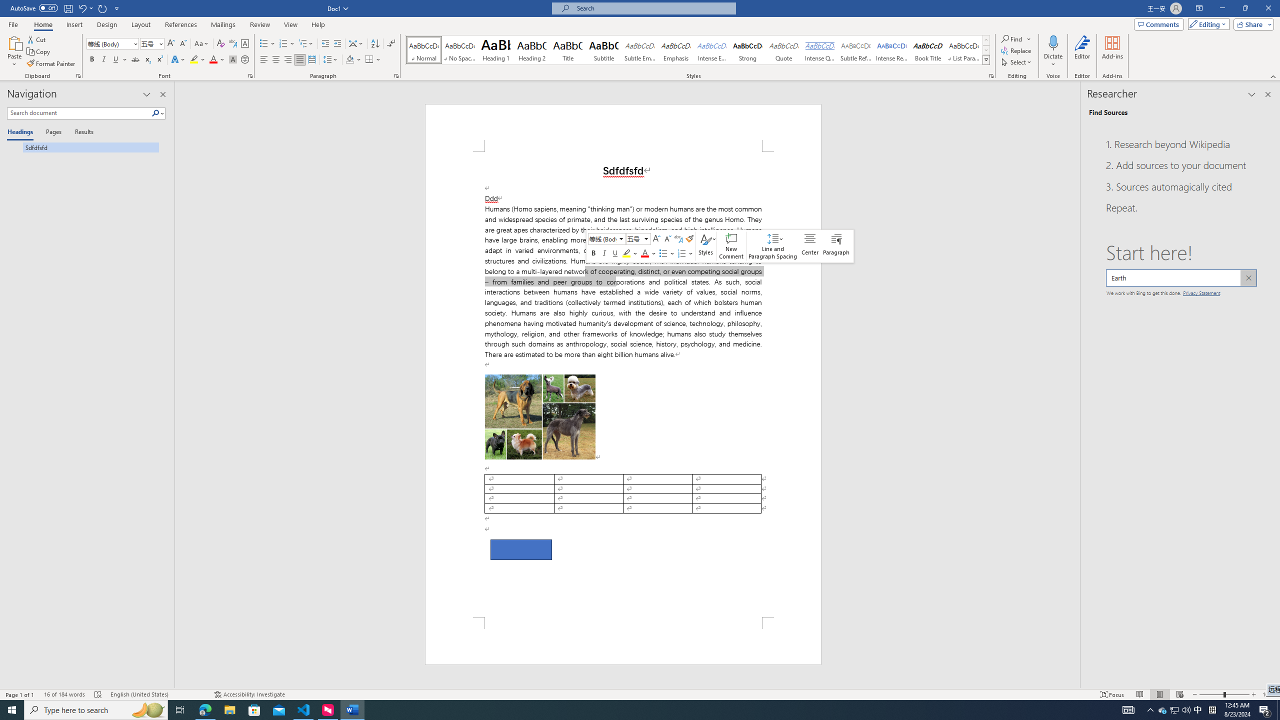  I want to click on Research people, events, concepts, and places, so click(1181, 278).